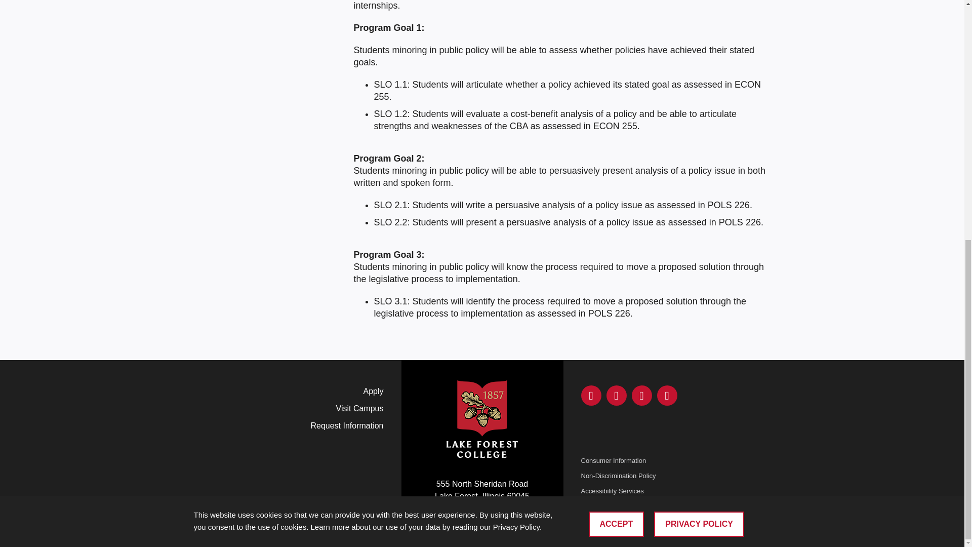 Image resolution: width=972 pixels, height=547 pixels. What do you see at coordinates (373, 391) in the screenshot?
I see `Apply` at bounding box center [373, 391].